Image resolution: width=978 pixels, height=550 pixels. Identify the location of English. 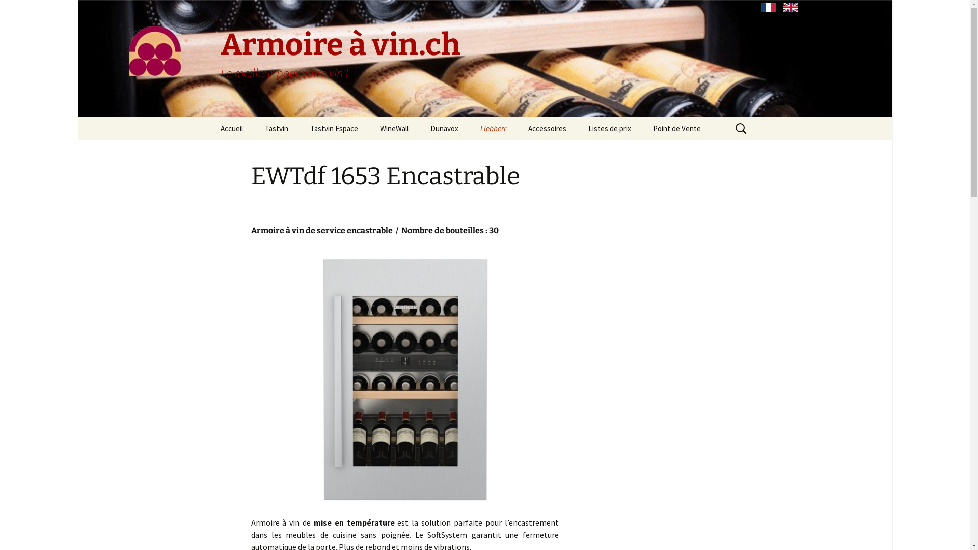
(791, 7).